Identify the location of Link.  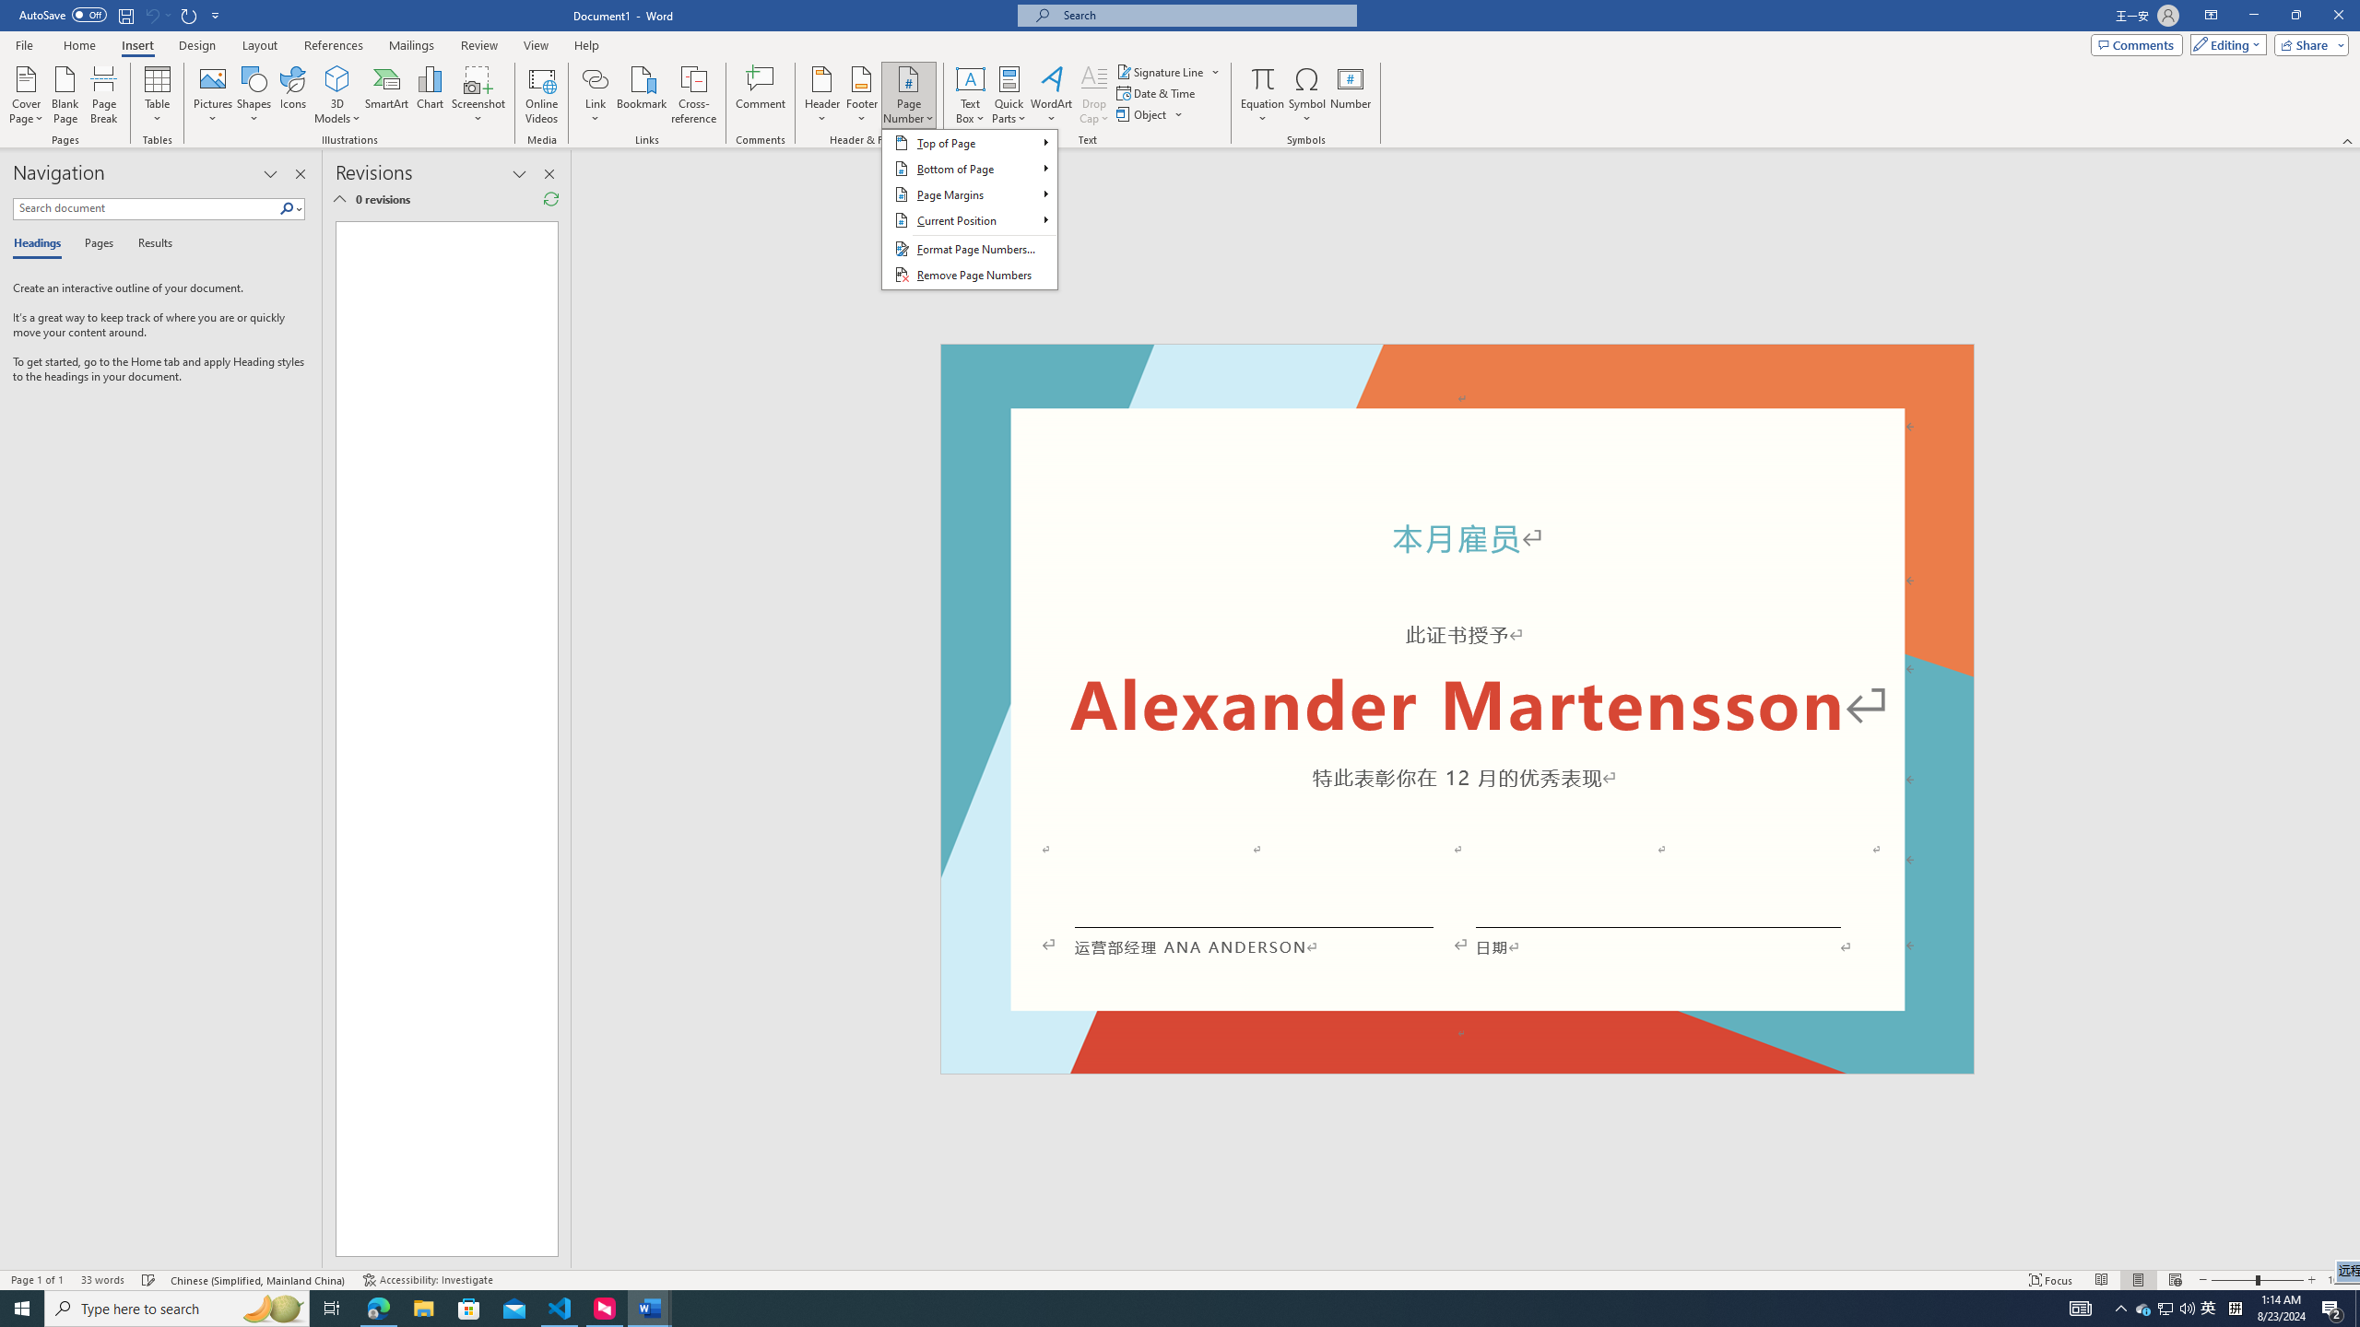
(596, 95).